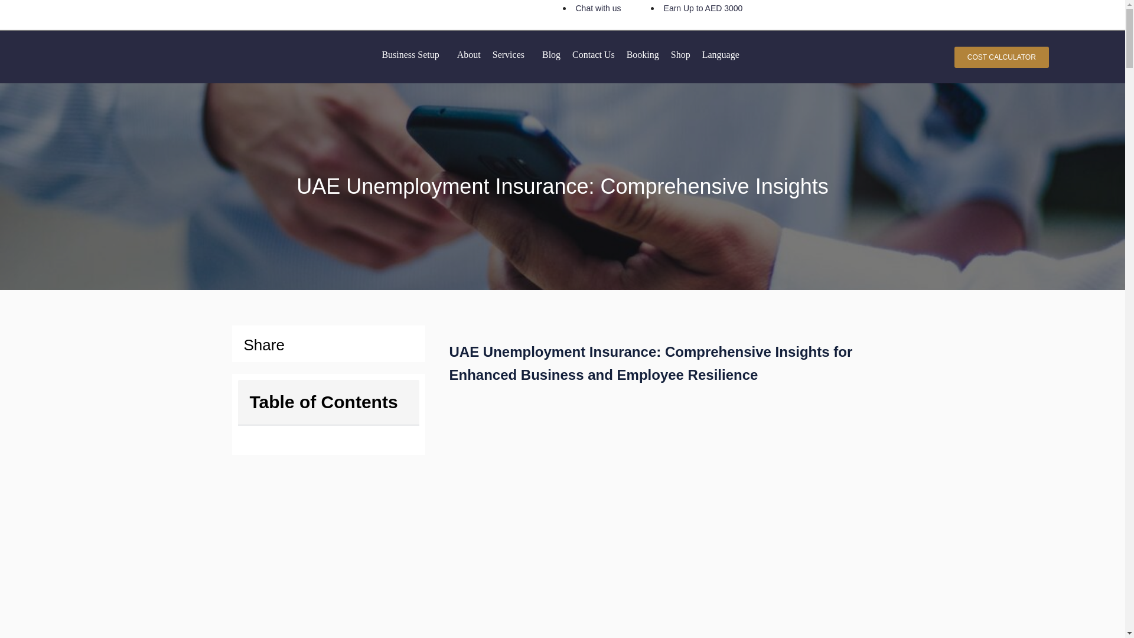  I want to click on Language, so click(723, 54).